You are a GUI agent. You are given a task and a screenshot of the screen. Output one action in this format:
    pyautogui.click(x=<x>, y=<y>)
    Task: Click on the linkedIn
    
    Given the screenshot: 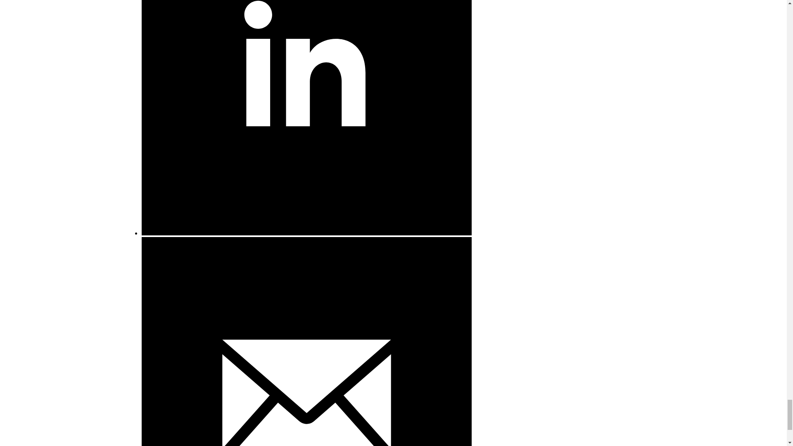 What is the action you would take?
    pyautogui.click(x=306, y=233)
    